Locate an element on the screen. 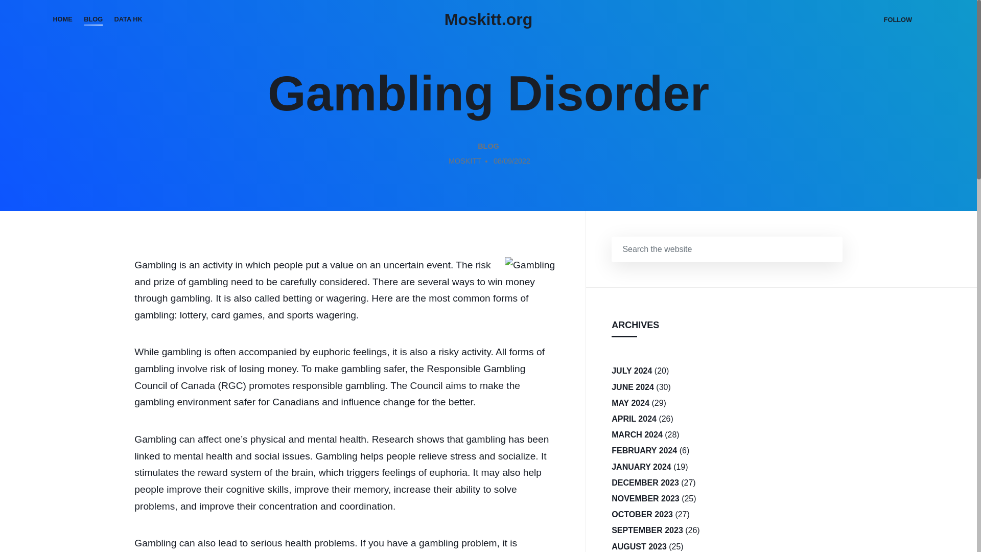 The width and height of the screenshot is (981, 552). BLOG is located at coordinates (488, 147).